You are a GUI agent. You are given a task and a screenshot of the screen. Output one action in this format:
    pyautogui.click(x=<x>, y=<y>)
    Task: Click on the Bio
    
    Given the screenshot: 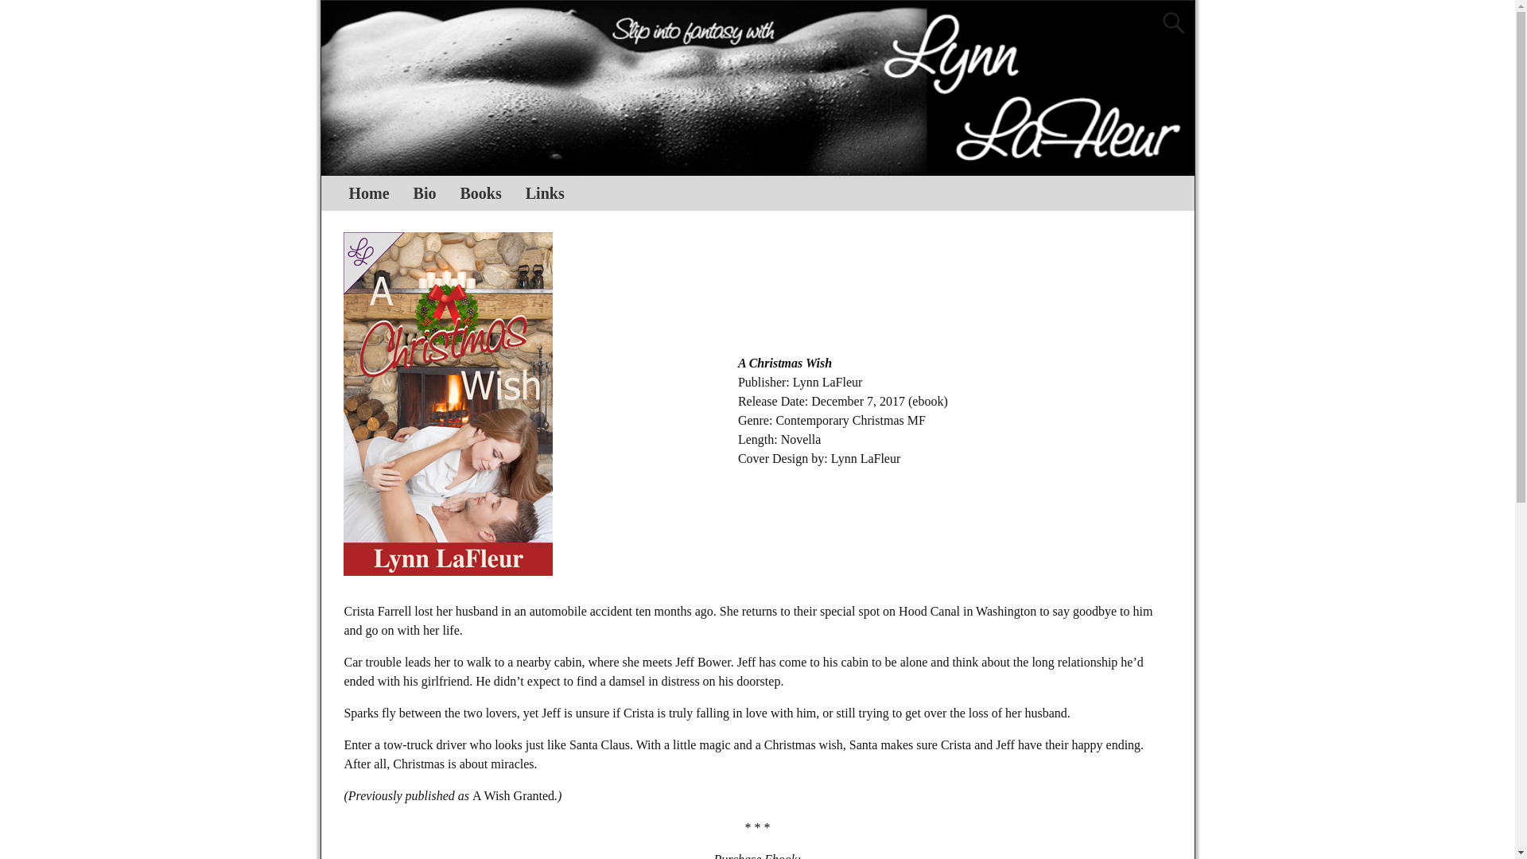 What is the action you would take?
    pyautogui.click(x=425, y=192)
    